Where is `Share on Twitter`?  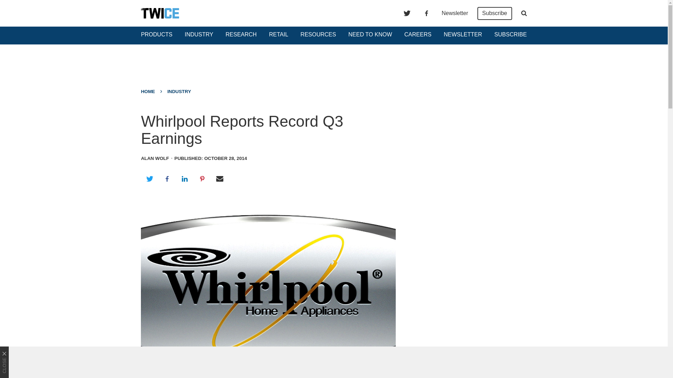 Share on Twitter is located at coordinates (149, 178).